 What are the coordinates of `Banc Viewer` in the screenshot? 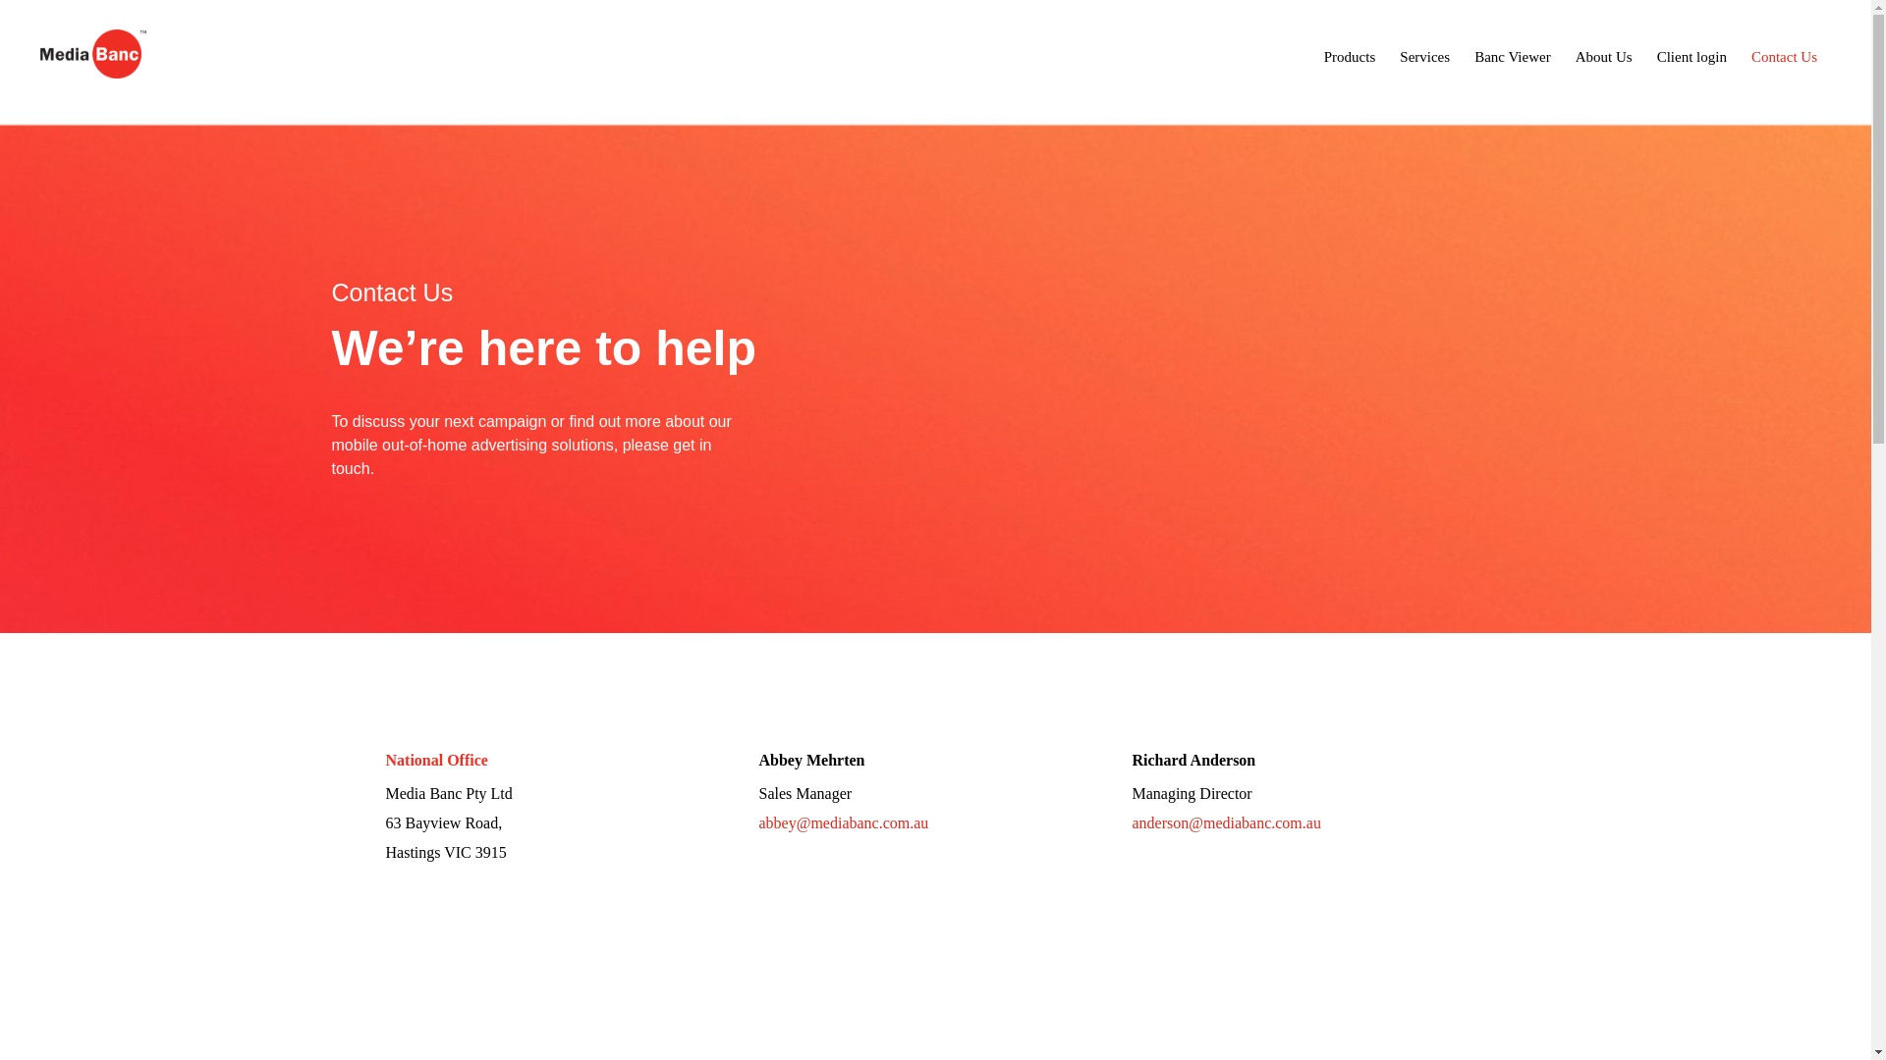 It's located at (1513, 57).